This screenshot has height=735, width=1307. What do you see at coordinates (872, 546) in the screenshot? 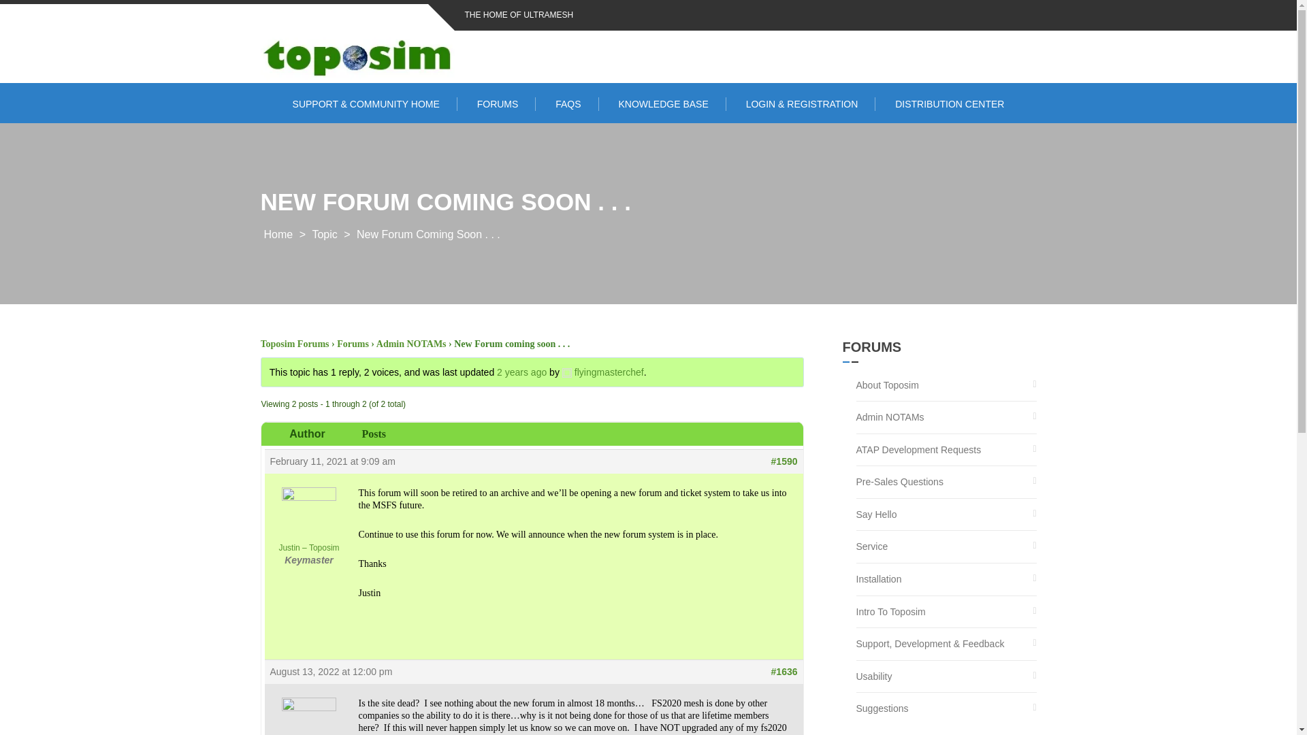
I see `Service` at bounding box center [872, 546].